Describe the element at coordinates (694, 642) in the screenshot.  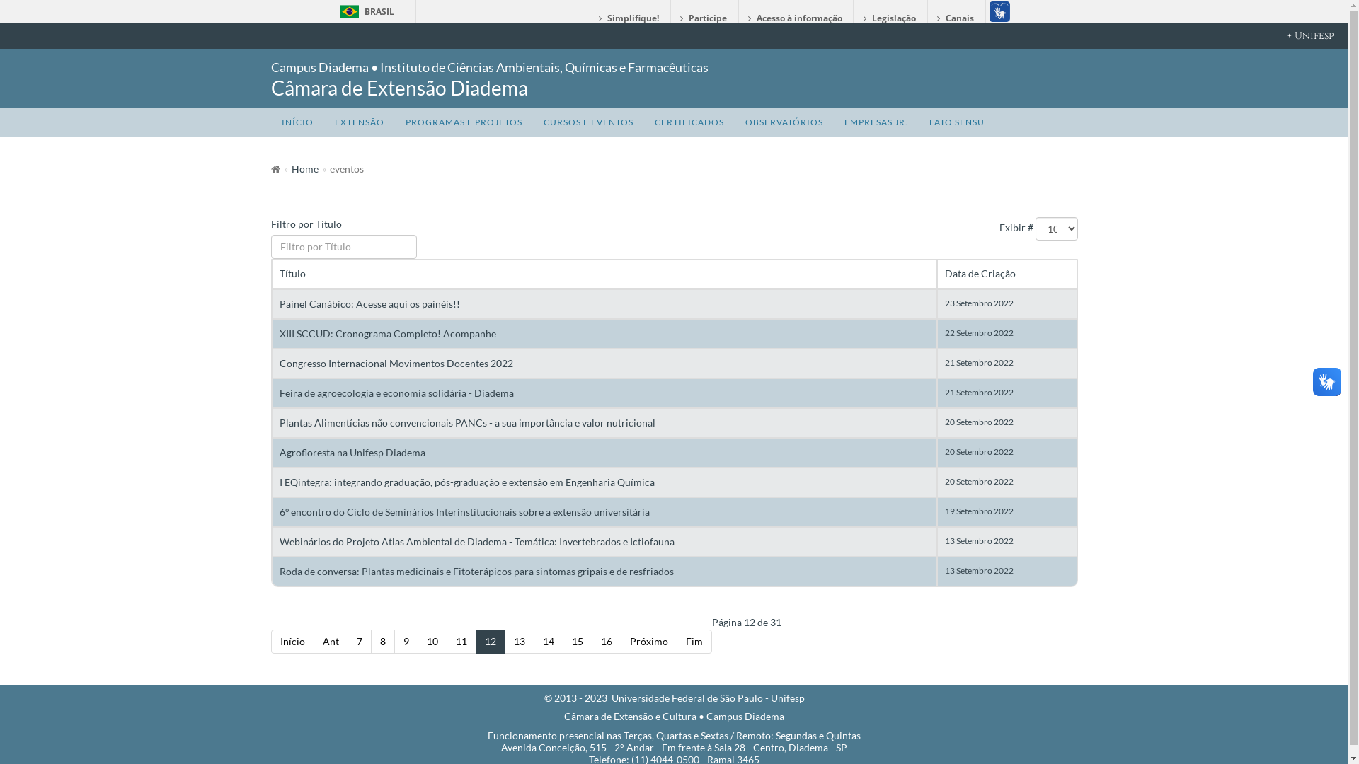
I see `Fim` at that location.